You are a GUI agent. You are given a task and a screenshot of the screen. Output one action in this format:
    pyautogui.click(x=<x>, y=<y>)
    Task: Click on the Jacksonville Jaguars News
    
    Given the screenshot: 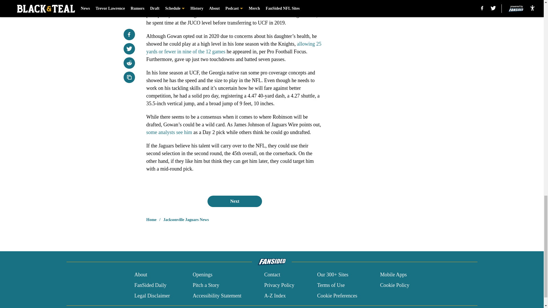 What is the action you would take?
    pyautogui.click(x=186, y=220)
    